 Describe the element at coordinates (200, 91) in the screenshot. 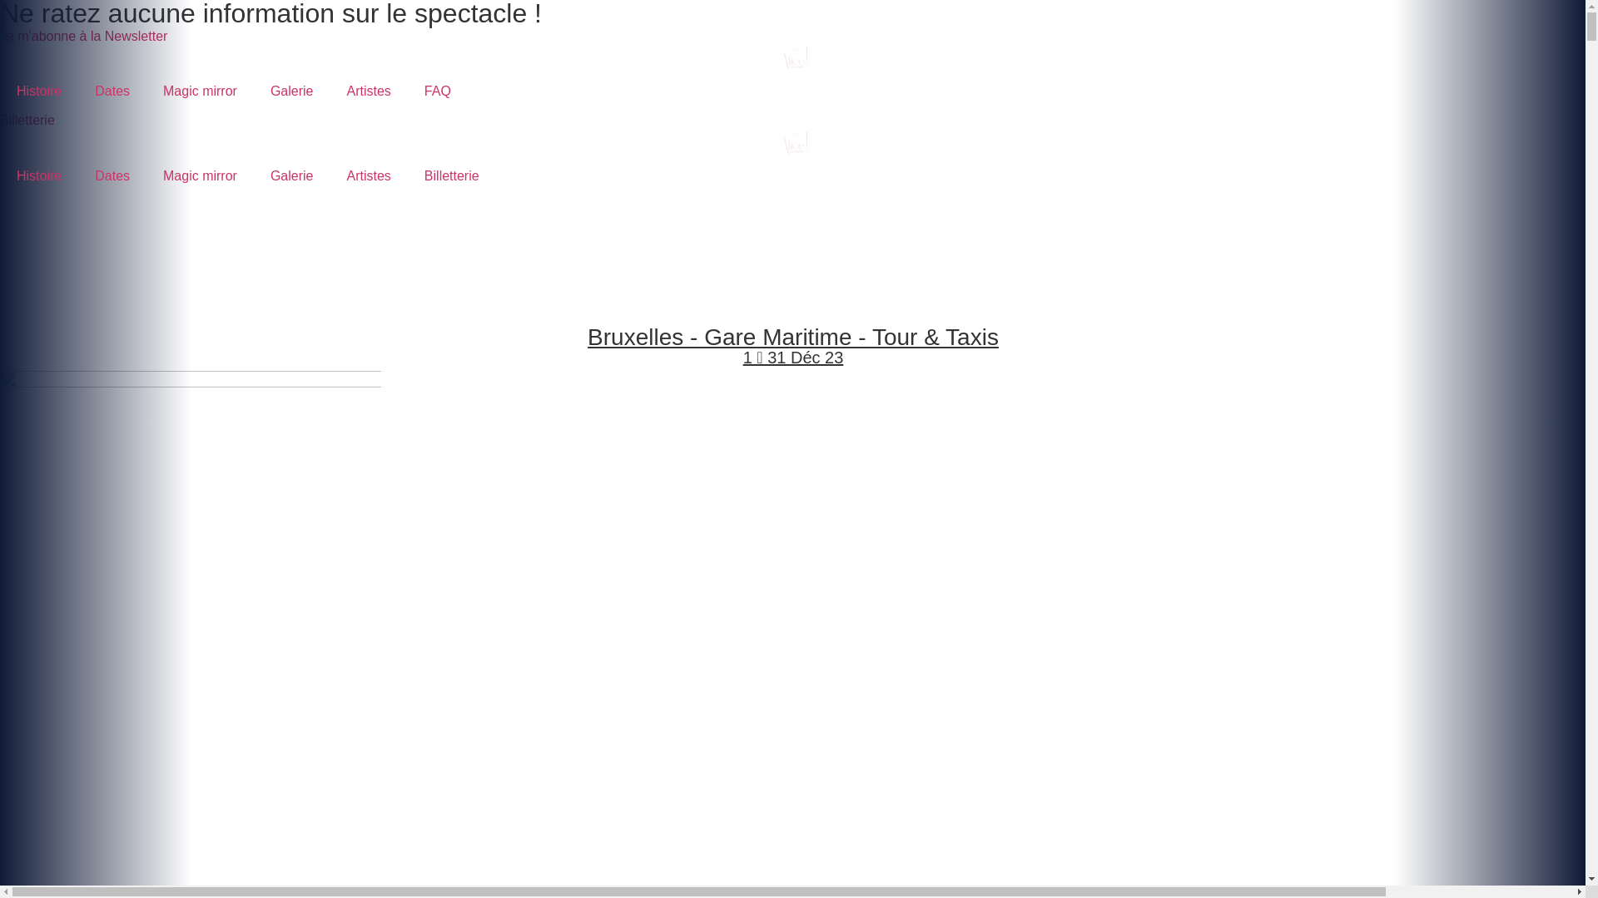

I see `Magic mirror` at that location.